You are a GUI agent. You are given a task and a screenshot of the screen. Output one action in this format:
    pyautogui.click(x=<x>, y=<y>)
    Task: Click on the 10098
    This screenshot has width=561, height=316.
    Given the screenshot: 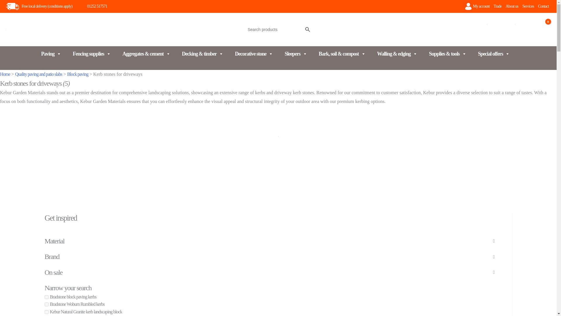 What is the action you would take?
    pyautogui.click(x=46, y=312)
    